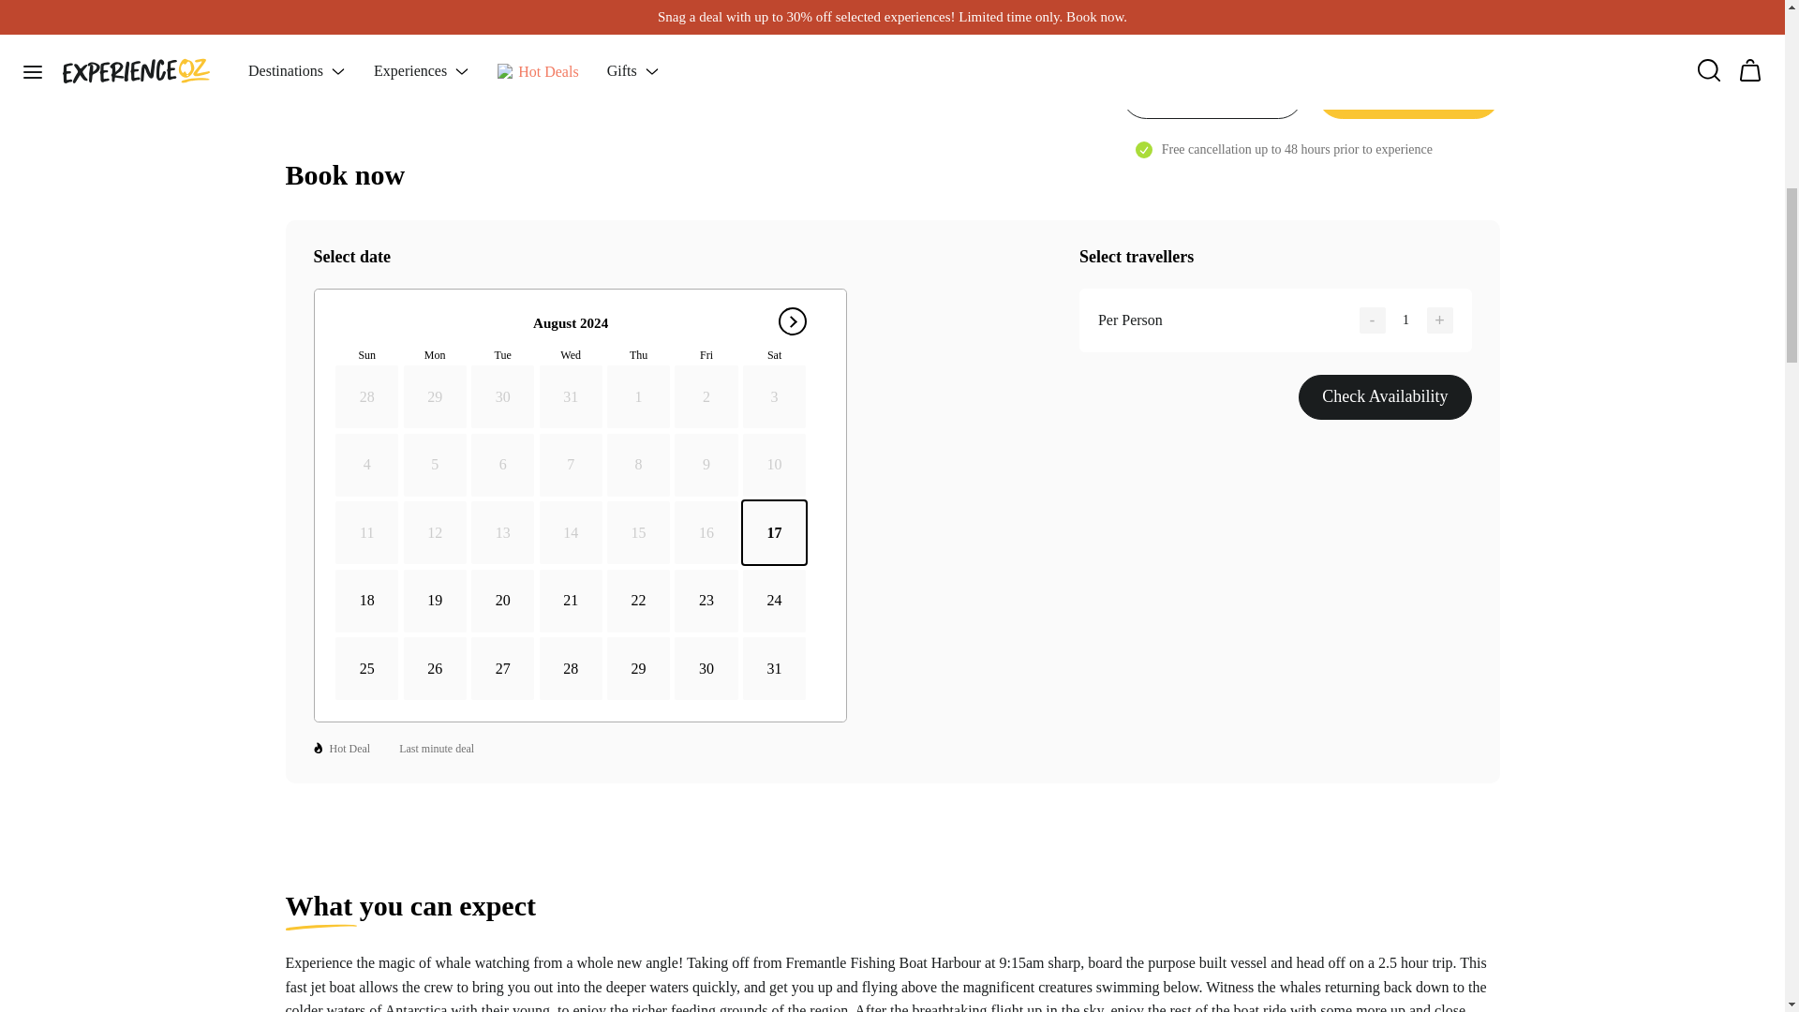 The image size is (1799, 1012). What do you see at coordinates (1372, 320) in the screenshot?
I see `-` at bounding box center [1372, 320].